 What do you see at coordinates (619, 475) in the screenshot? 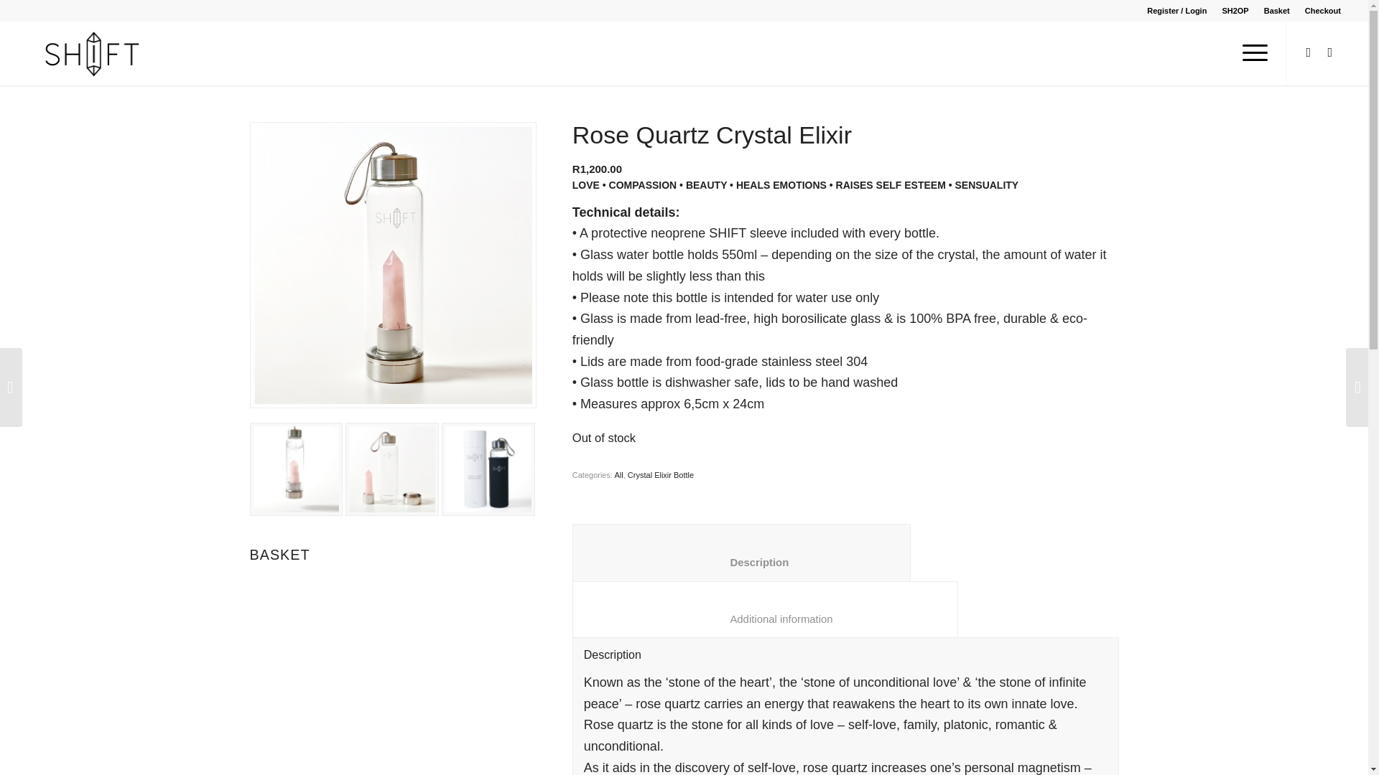
I see `All` at bounding box center [619, 475].